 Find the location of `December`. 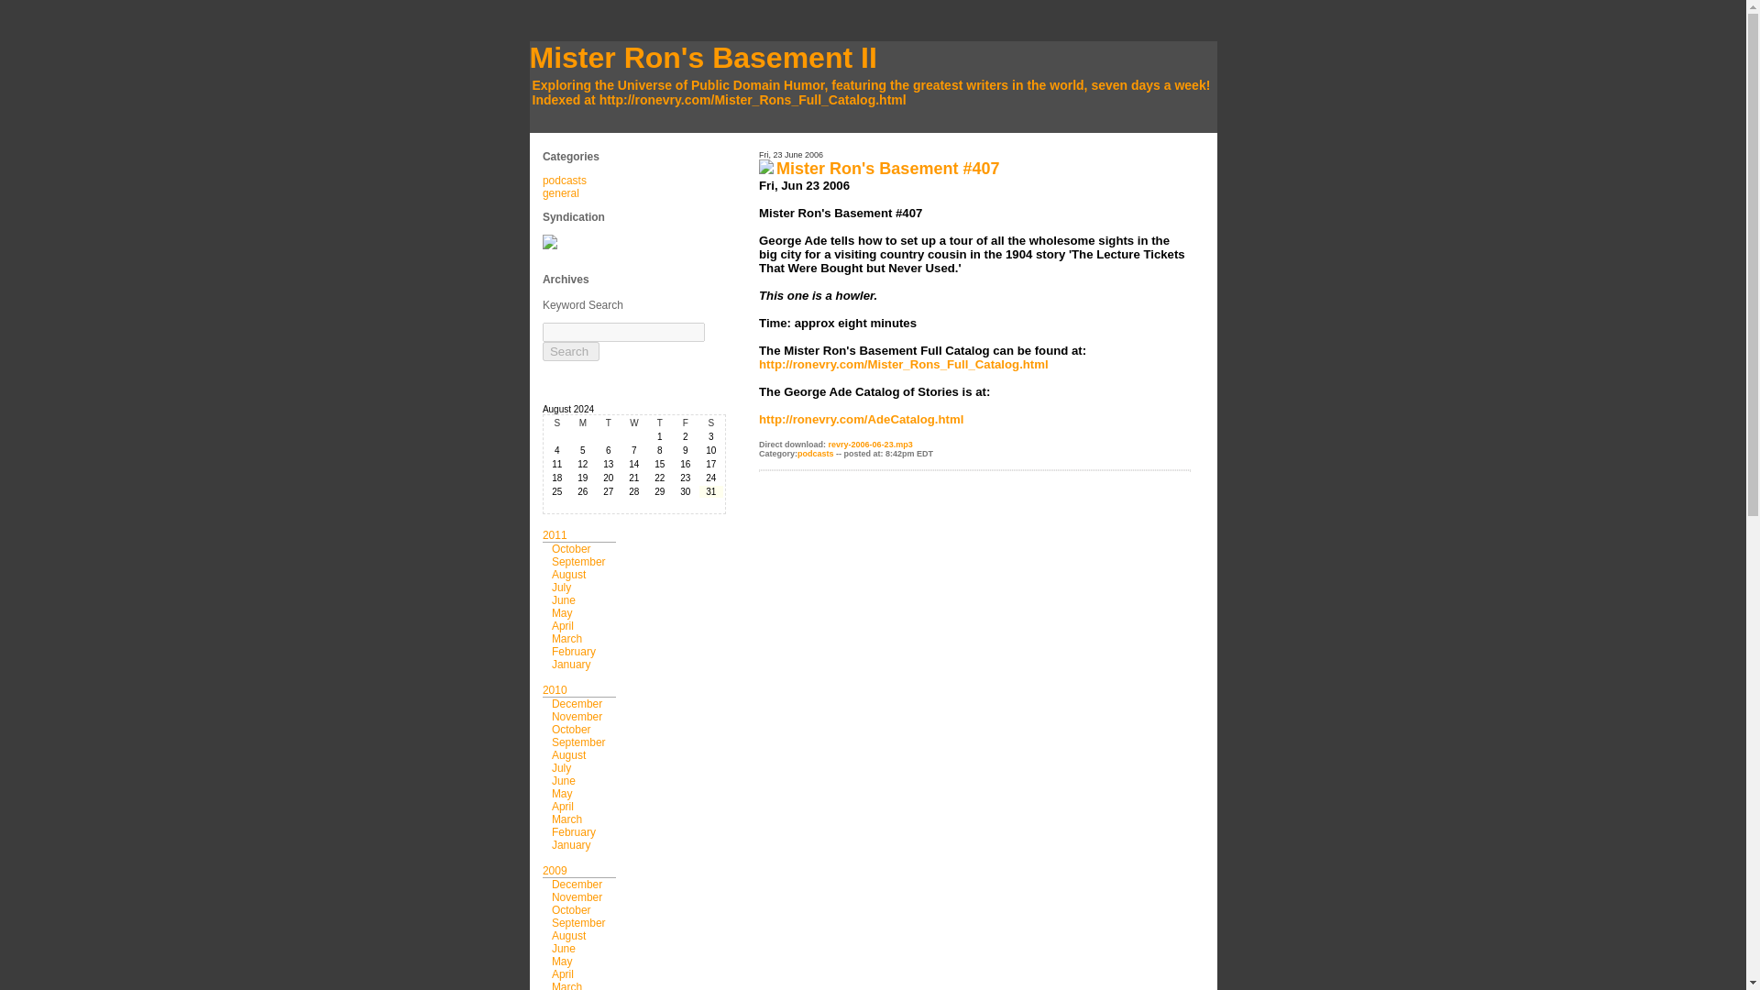

December is located at coordinates (577, 704).